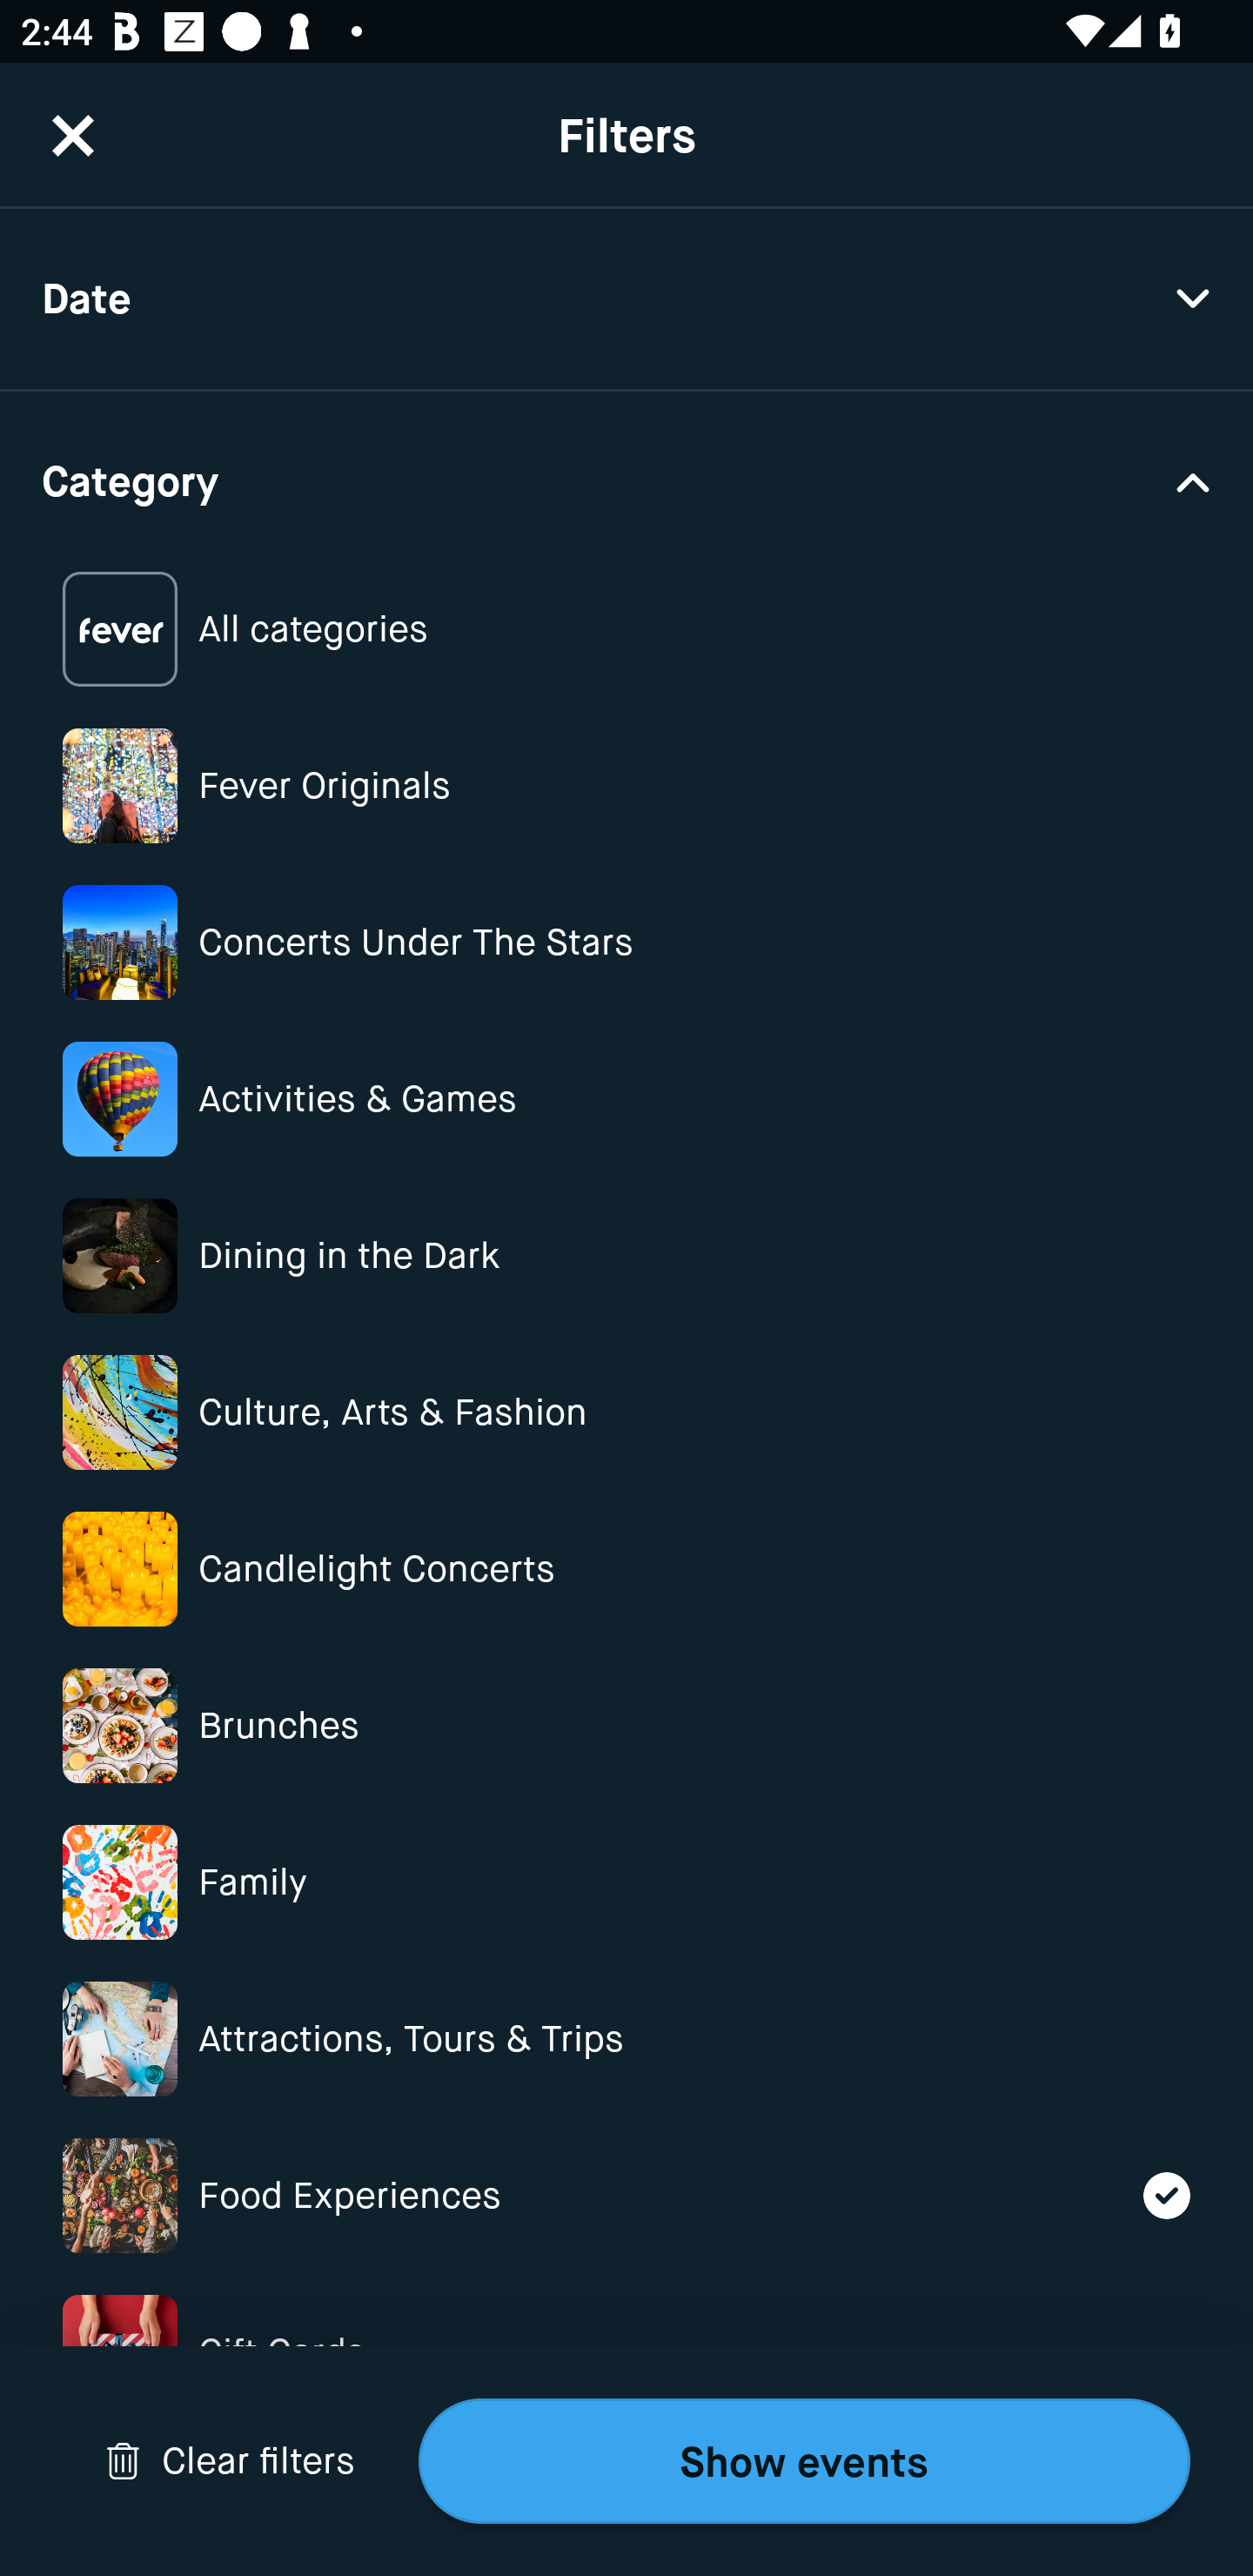  What do you see at coordinates (626, 2038) in the screenshot?
I see `Category Image Attractions, Tours & Trips` at bounding box center [626, 2038].